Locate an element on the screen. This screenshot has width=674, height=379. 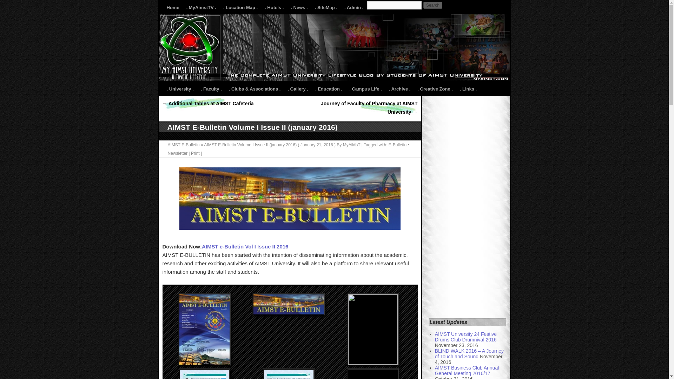
. Hotels . is located at coordinates (274, 8).